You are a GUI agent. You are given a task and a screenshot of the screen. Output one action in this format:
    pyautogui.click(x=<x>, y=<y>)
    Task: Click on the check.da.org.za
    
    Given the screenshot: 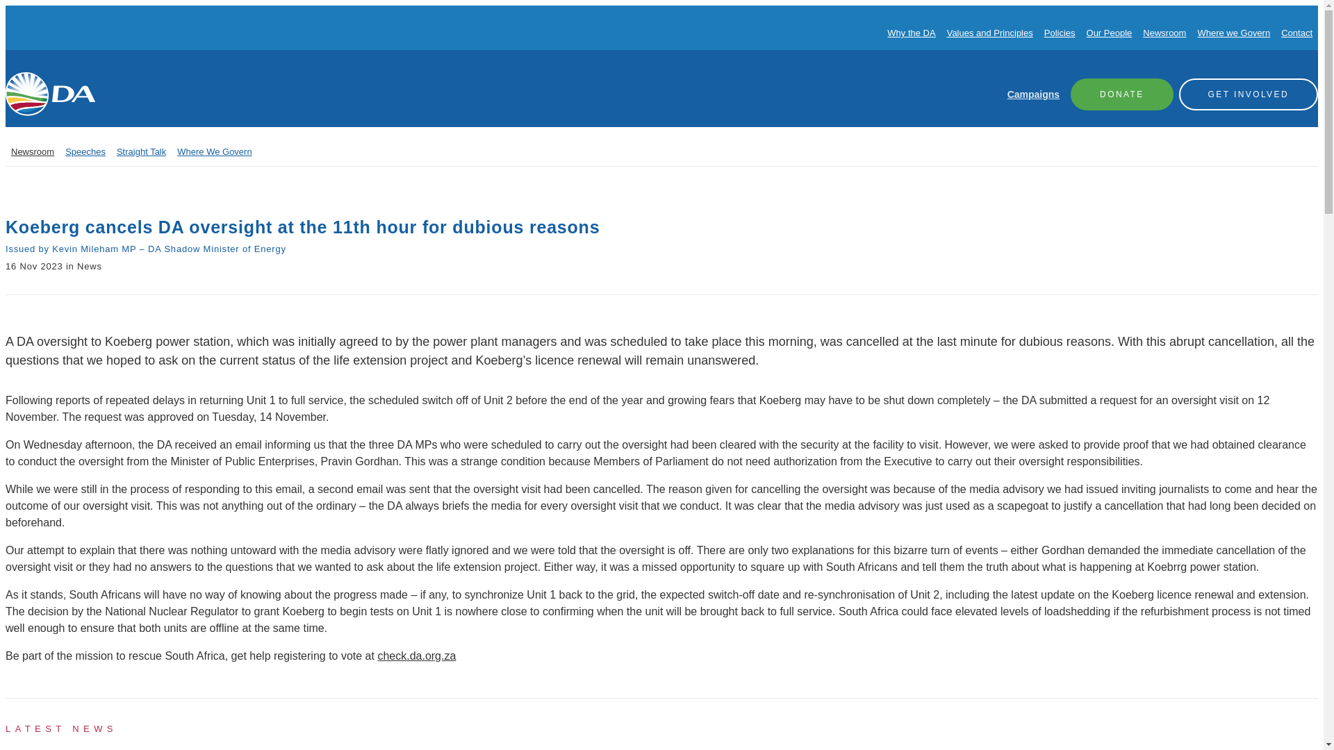 What is the action you would take?
    pyautogui.click(x=417, y=656)
    